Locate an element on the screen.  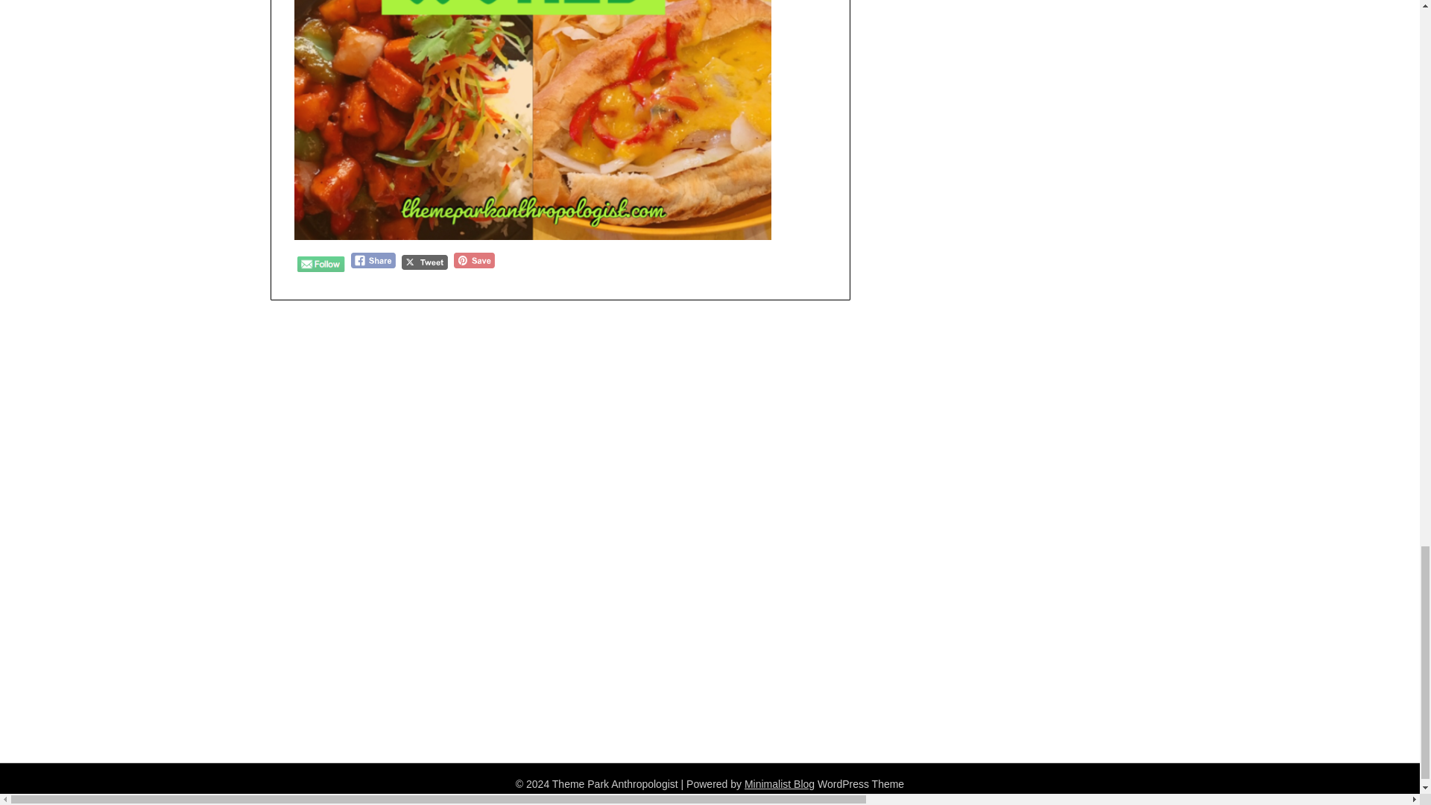
Facebook Share is located at coordinates (373, 260).